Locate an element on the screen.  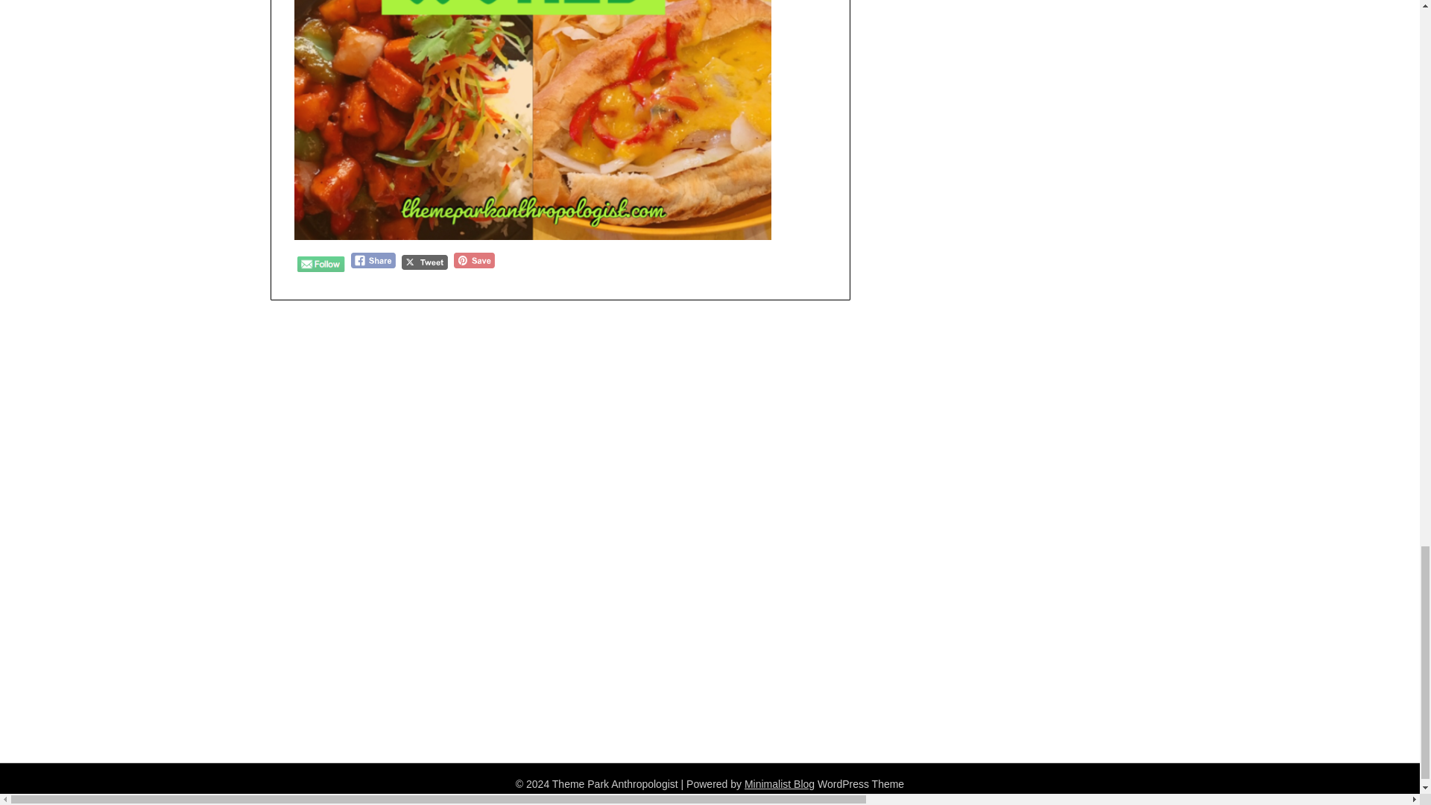
Facebook Share is located at coordinates (373, 260).